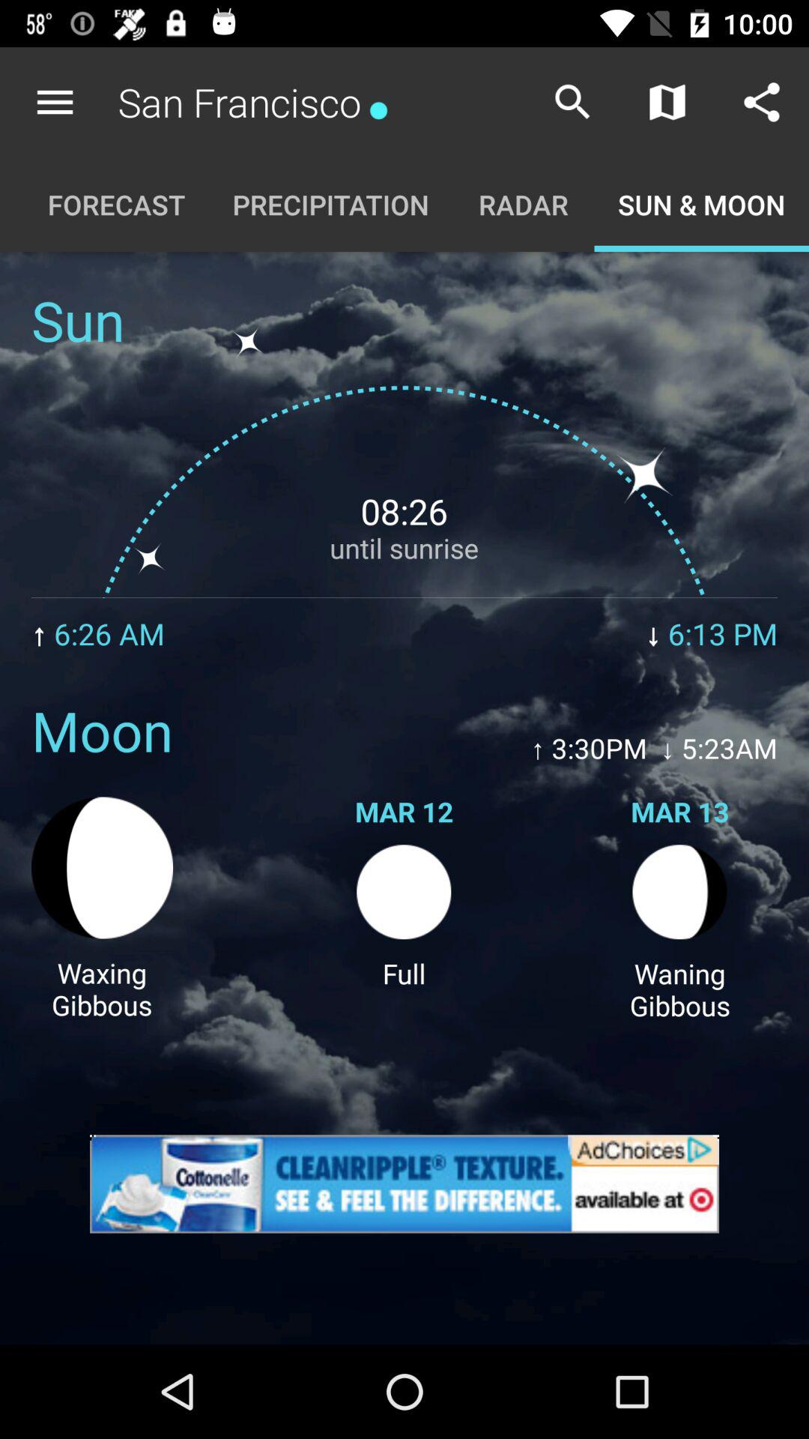 The height and width of the screenshot is (1439, 809). Describe the element at coordinates (55, 102) in the screenshot. I see `launch item above the forecast` at that location.